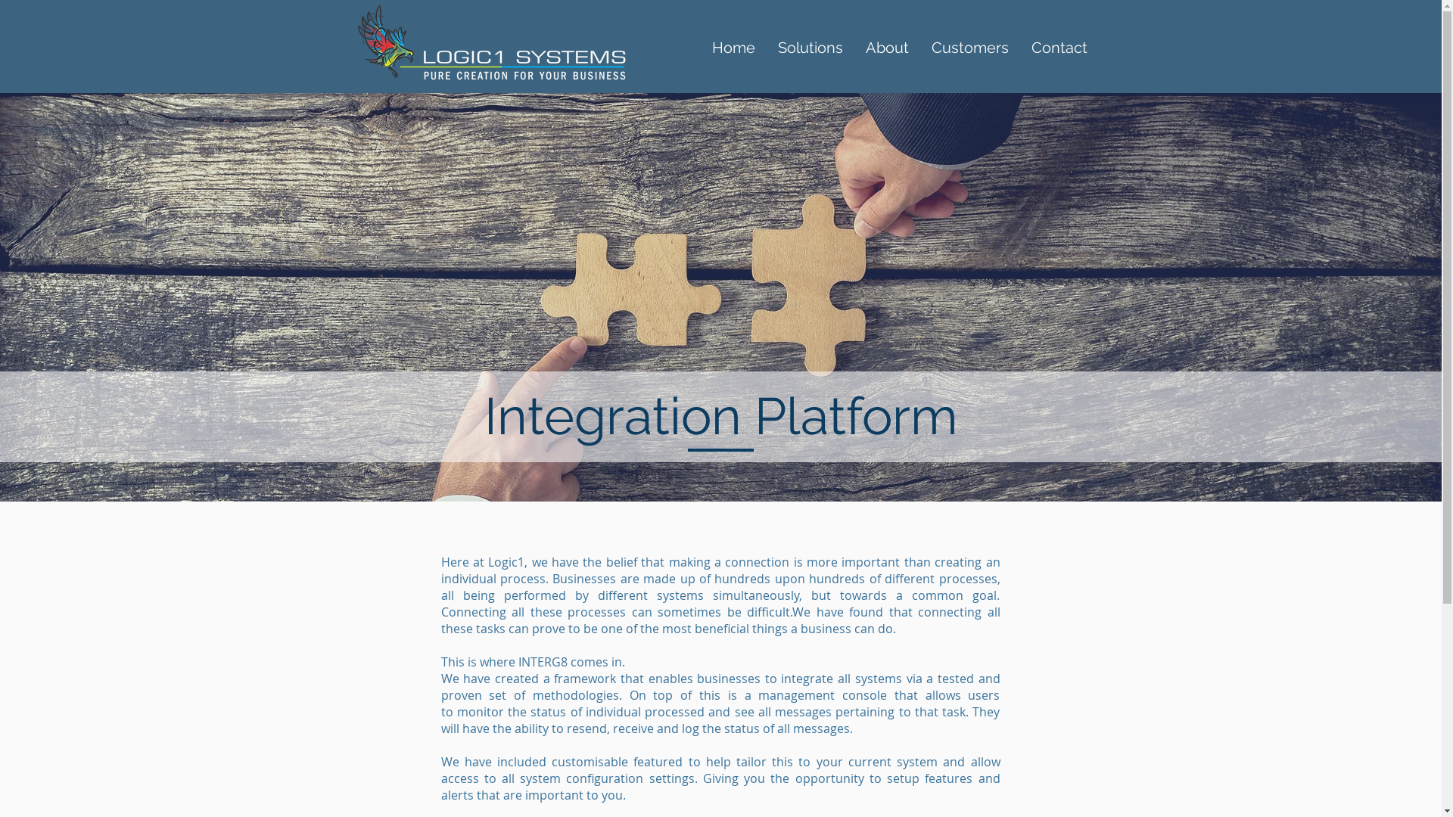  What do you see at coordinates (734, 45) in the screenshot?
I see `Home` at bounding box center [734, 45].